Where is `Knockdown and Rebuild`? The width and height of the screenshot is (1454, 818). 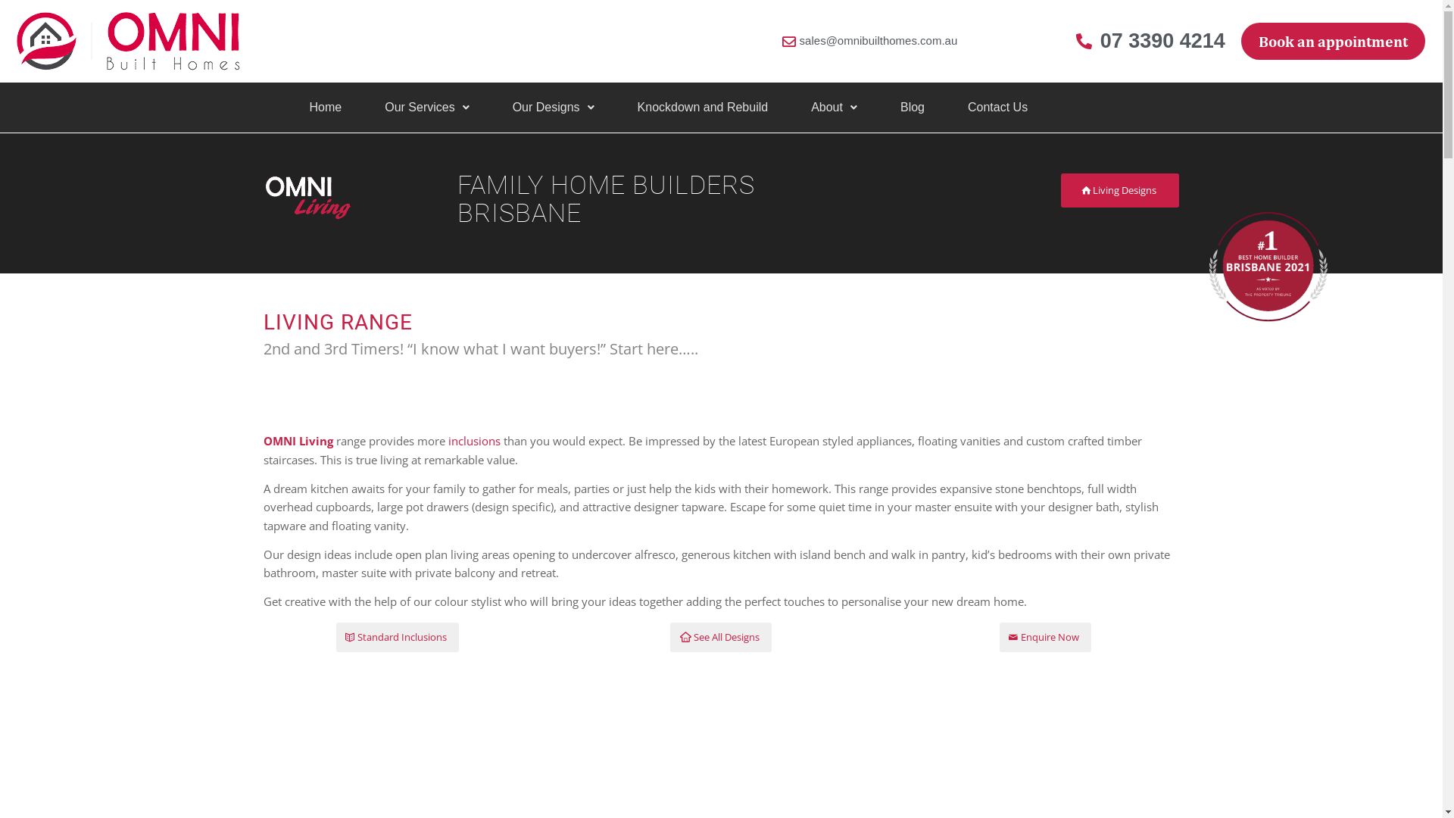 Knockdown and Rebuild is located at coordinates (703, 108).